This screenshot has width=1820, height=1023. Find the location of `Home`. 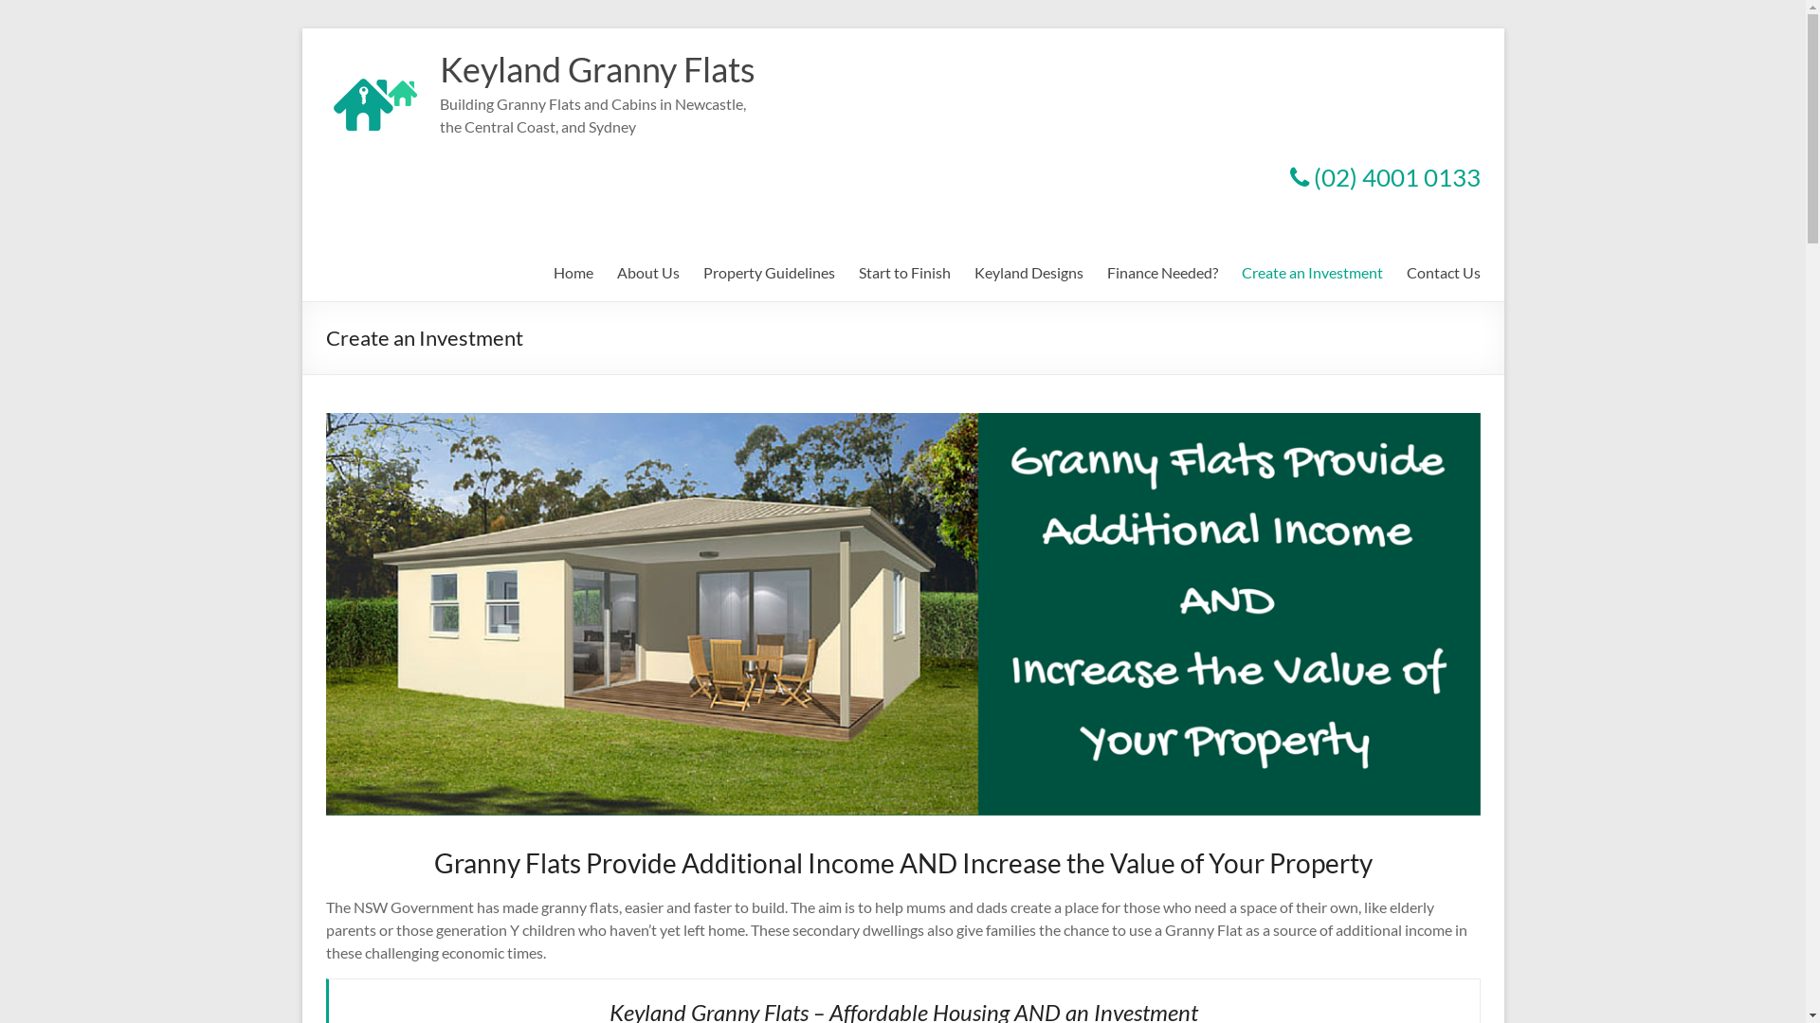

Home is located at coordinates (573, 273).